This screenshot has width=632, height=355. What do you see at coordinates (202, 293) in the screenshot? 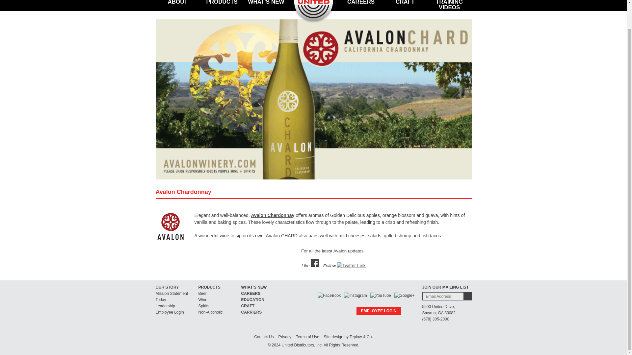
I see `Beer` at bounding box center [202, 293].